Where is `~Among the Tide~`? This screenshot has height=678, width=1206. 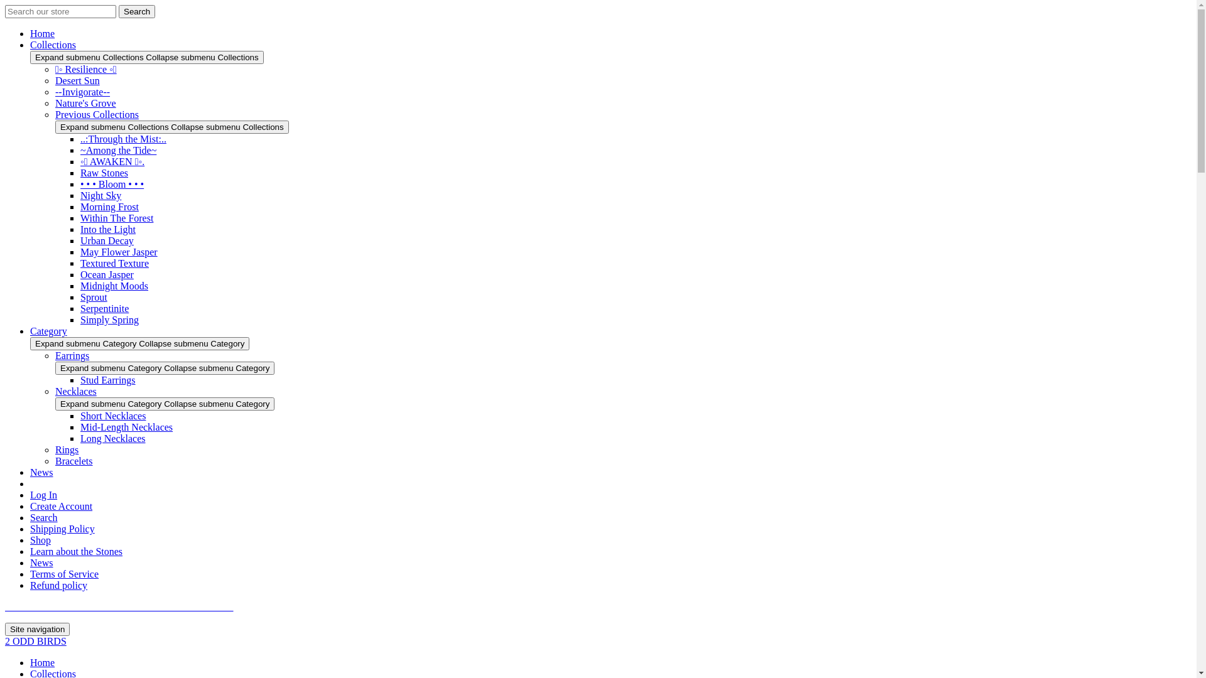
~Among the Tide~ is located at coordinates (118, 151).